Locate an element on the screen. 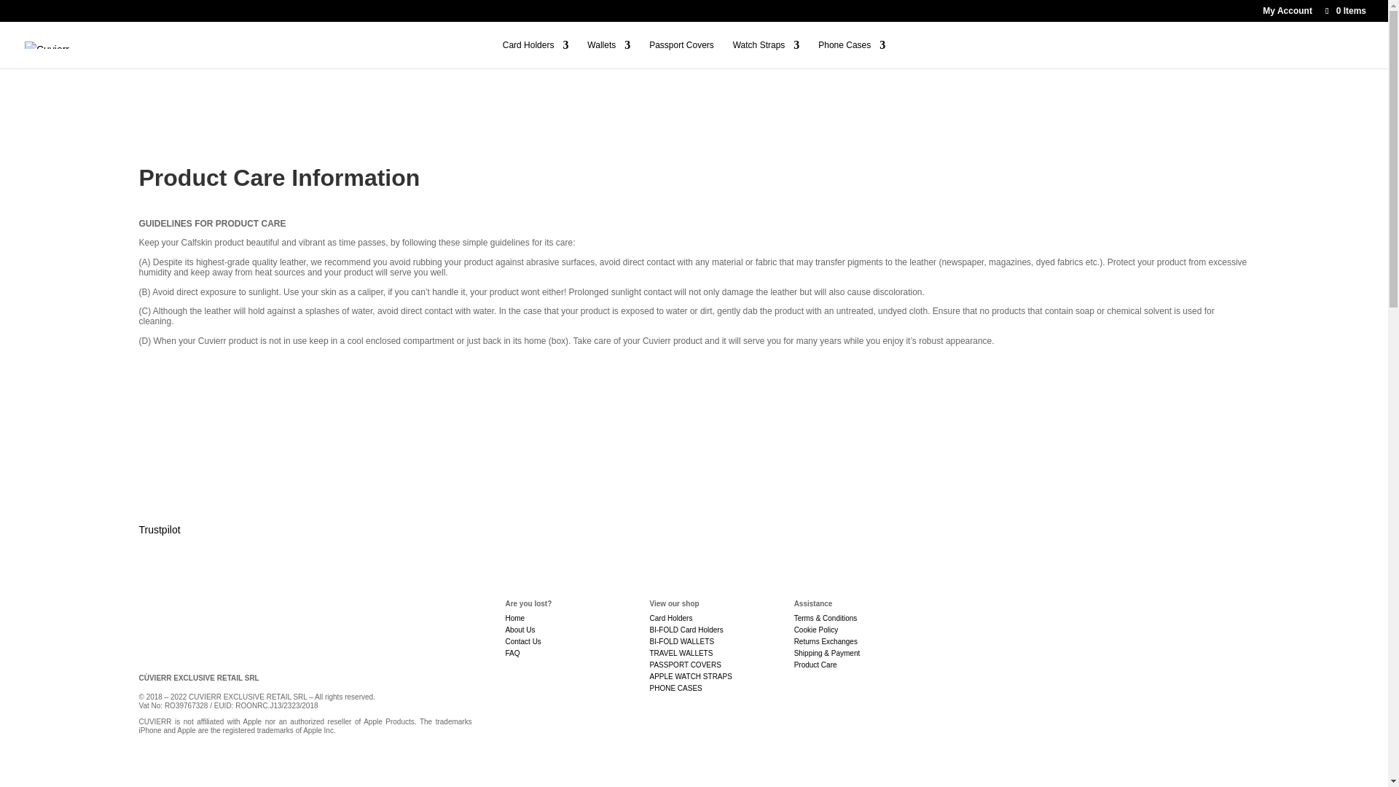  Contact Us is located at coordinates (522, 641).